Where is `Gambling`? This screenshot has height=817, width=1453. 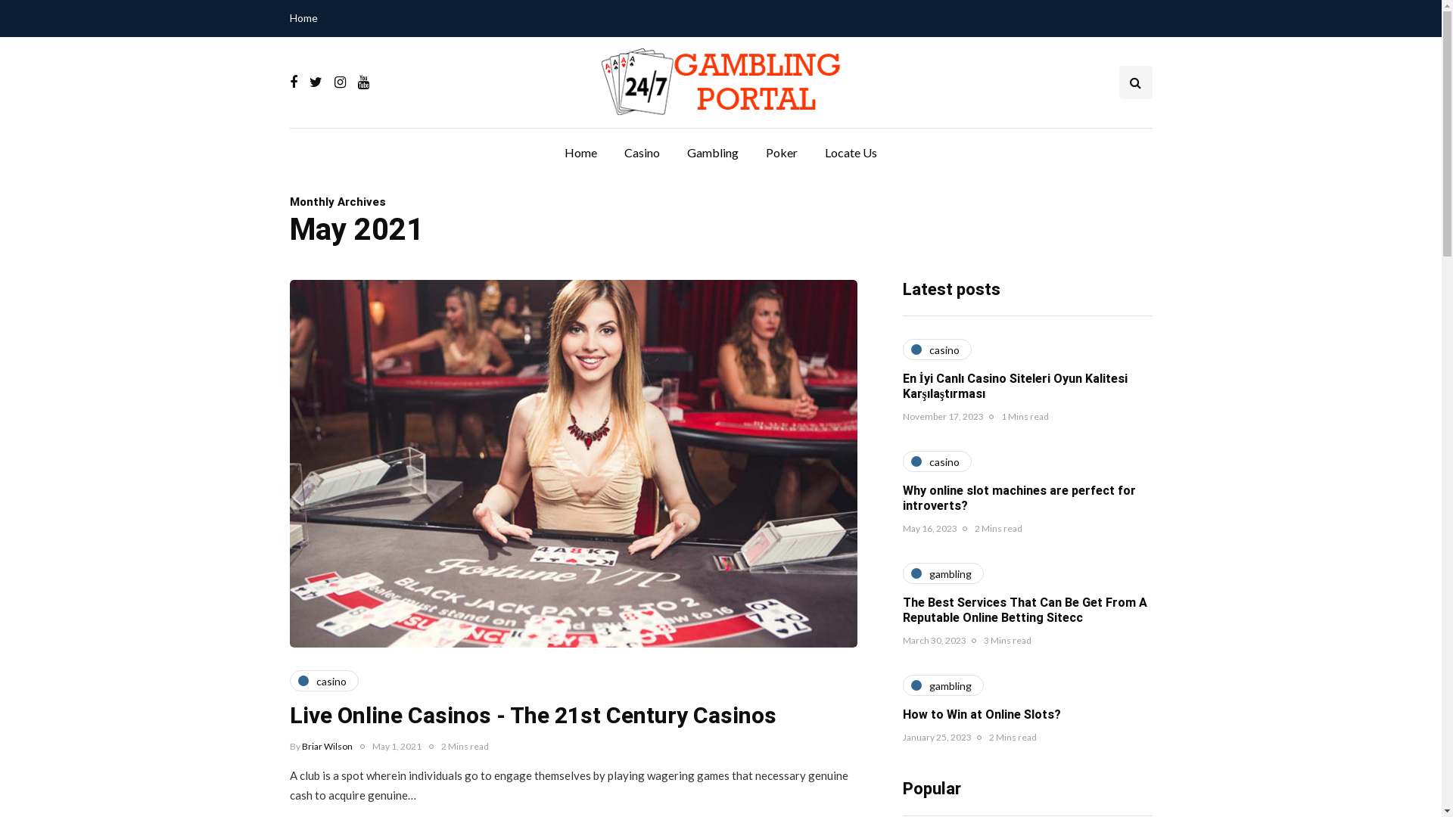 Gambling is located at coordinates (713, 153).